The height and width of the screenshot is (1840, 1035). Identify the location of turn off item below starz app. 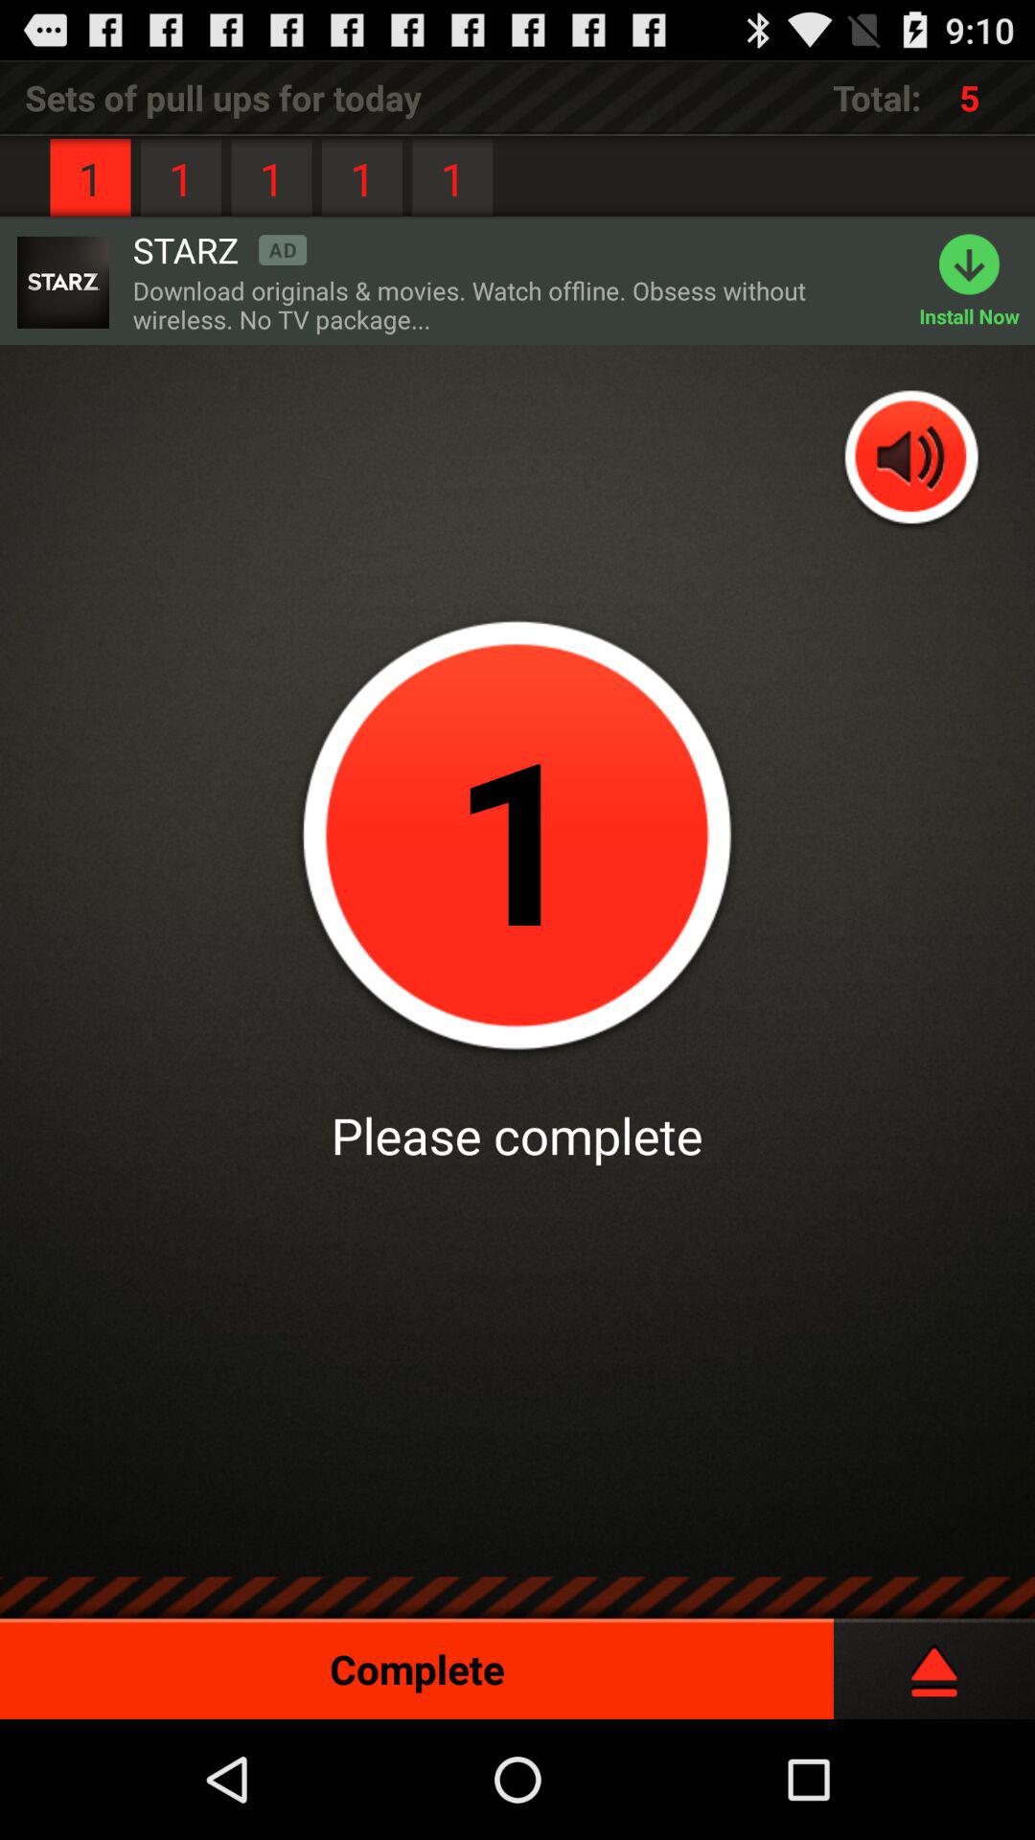
(516, 305).